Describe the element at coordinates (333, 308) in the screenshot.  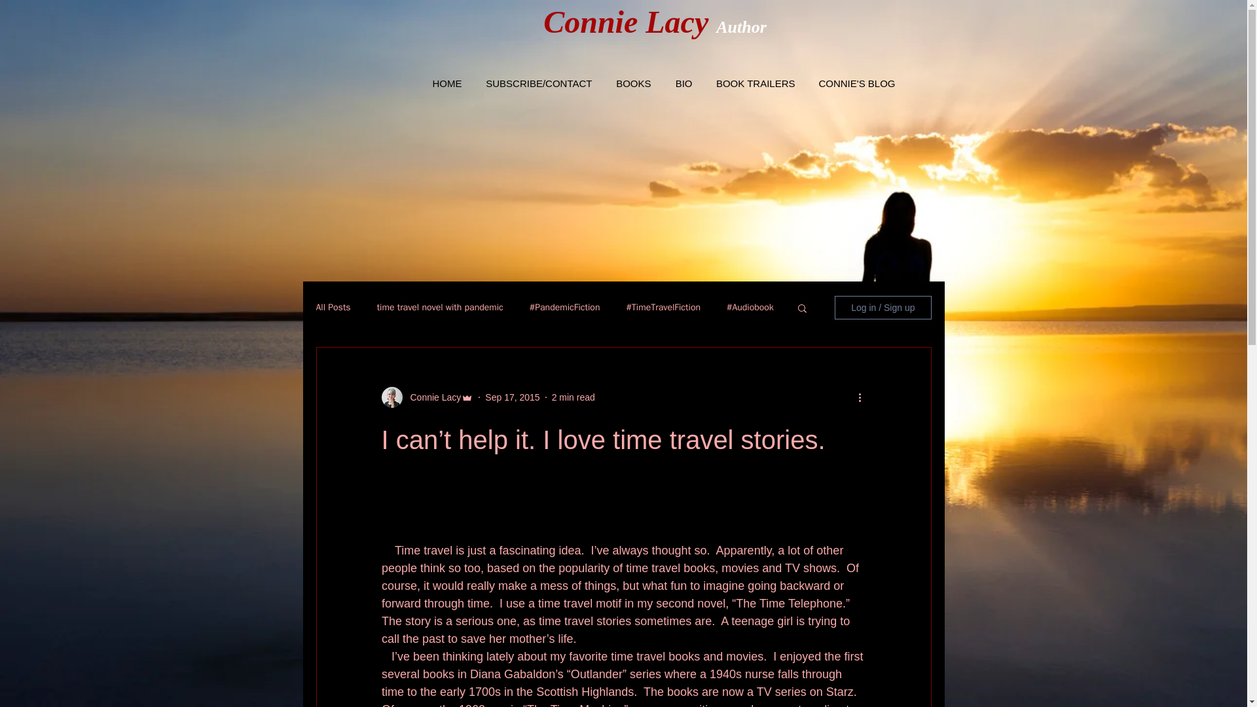
I see `All Posts` at that location.